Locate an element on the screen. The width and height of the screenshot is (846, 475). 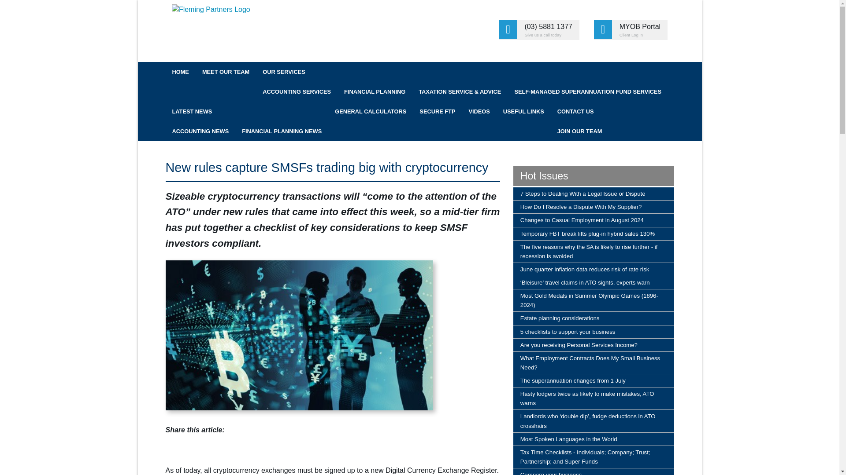
Are you receiving Personal Services Income? is located at coordinates (594, 345).